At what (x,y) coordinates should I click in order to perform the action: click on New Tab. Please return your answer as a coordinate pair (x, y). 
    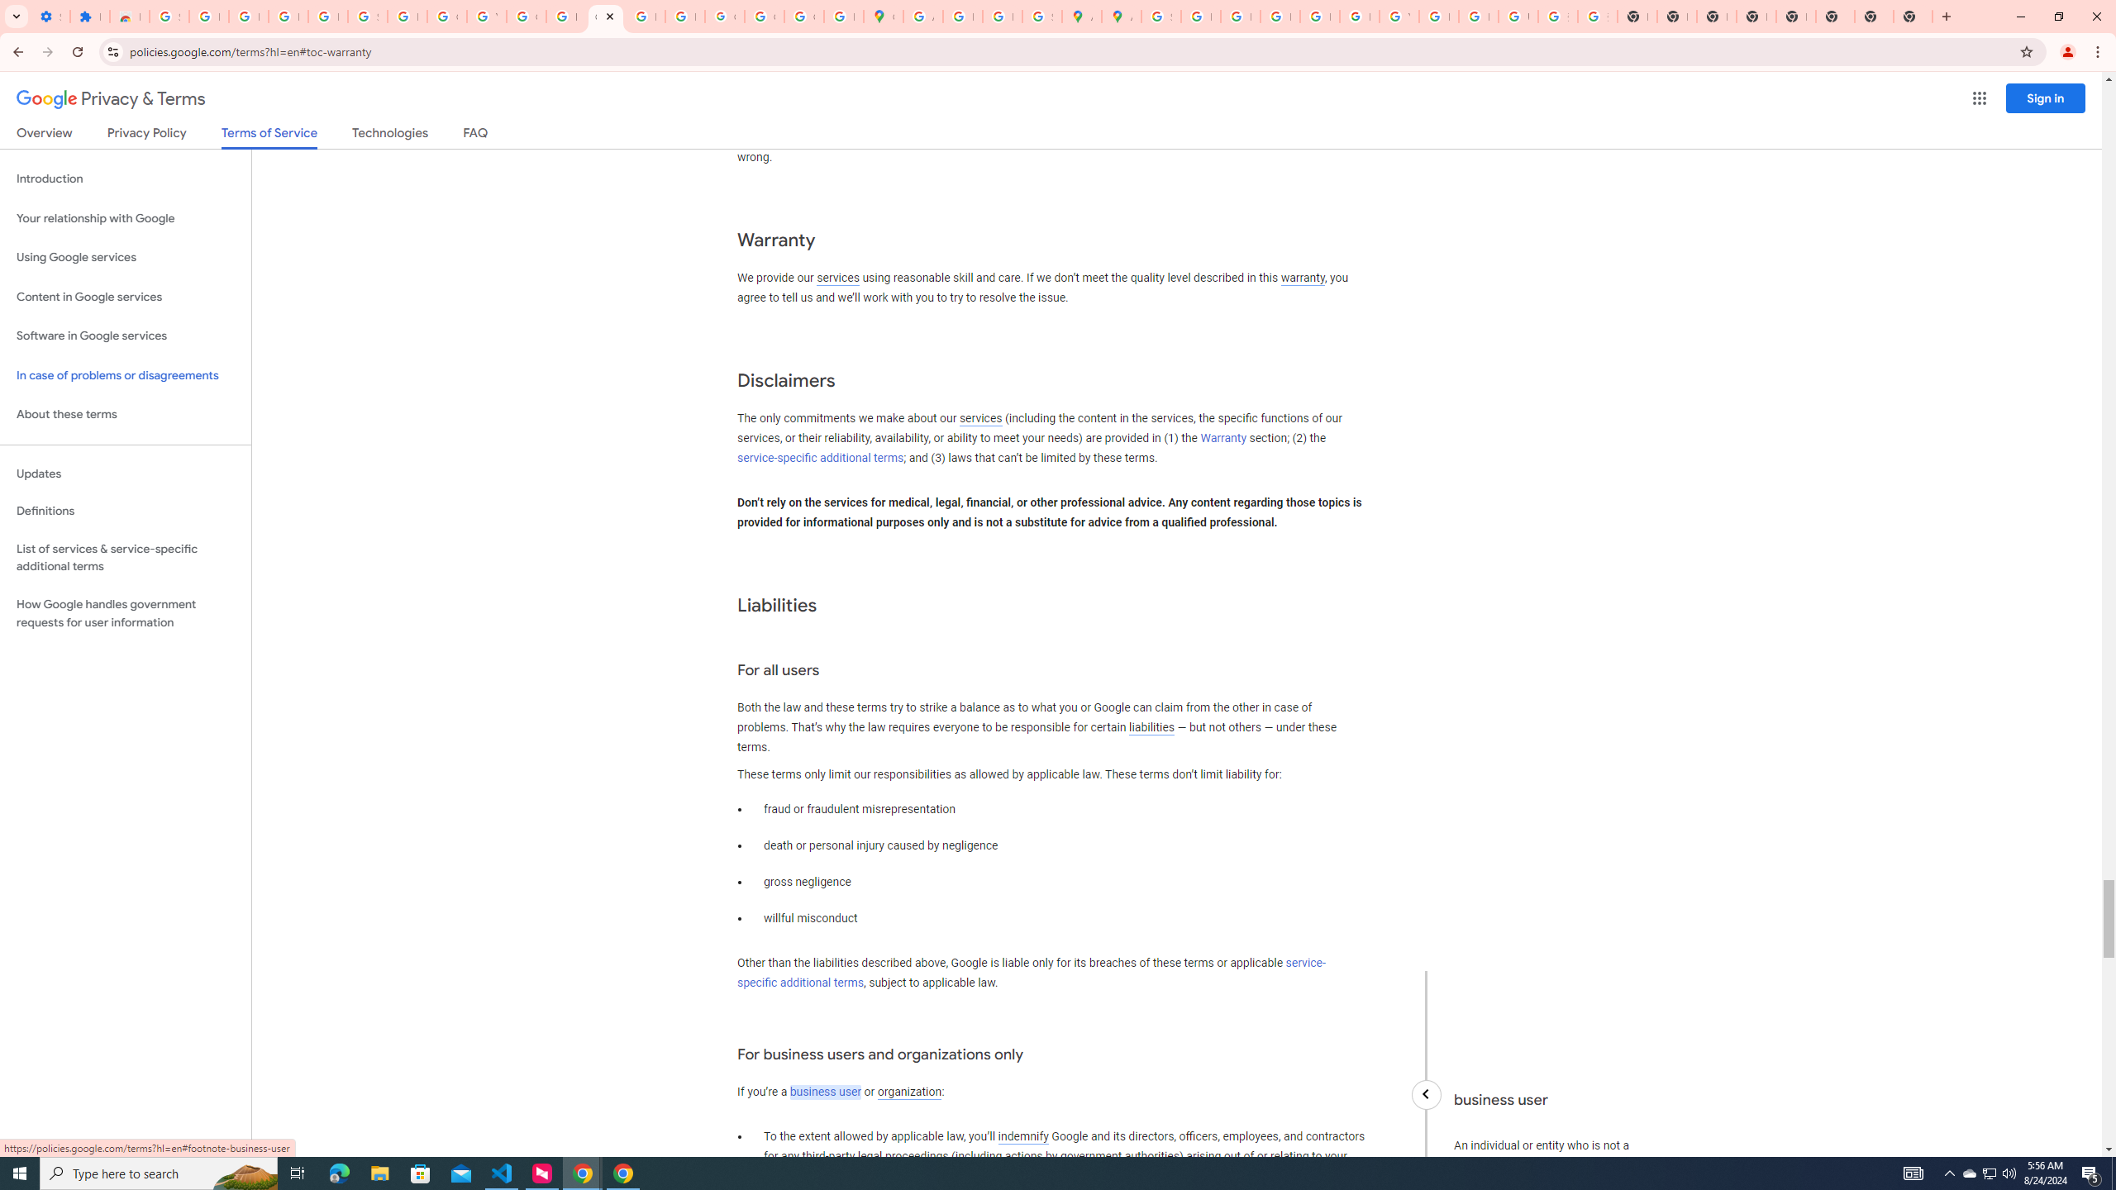
    Looking at the image, I should click on (1913, 17).